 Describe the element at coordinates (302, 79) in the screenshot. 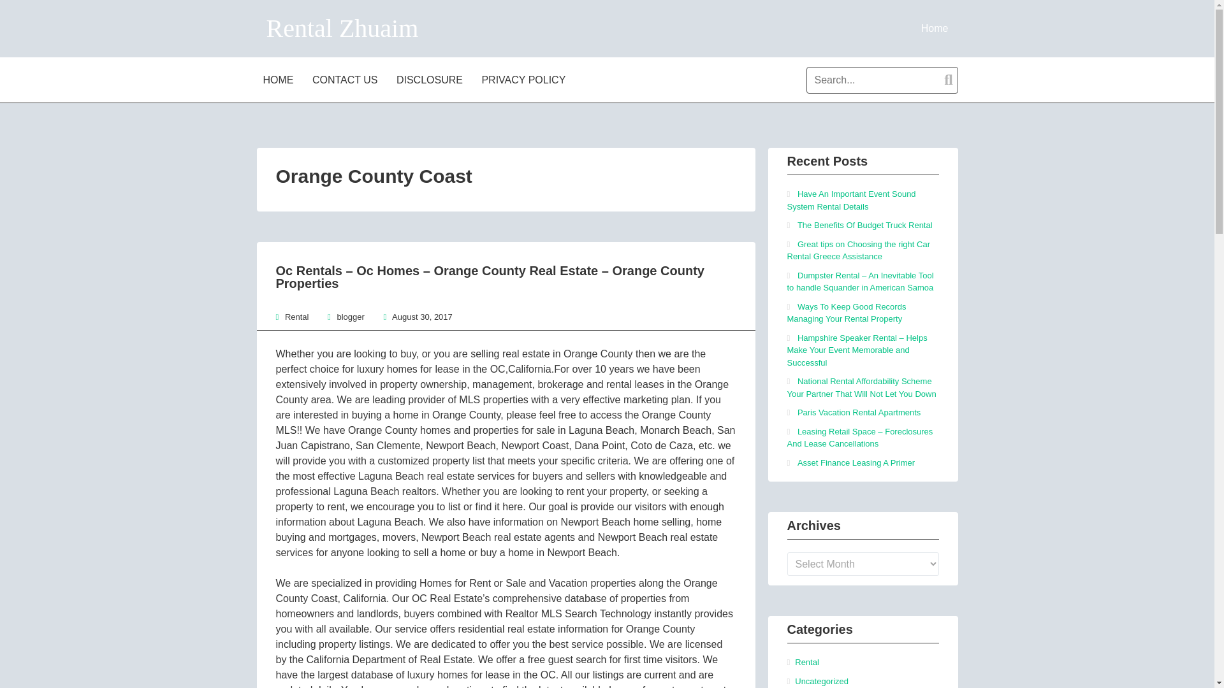

I see `SKIP TO CONTENT` at that location.